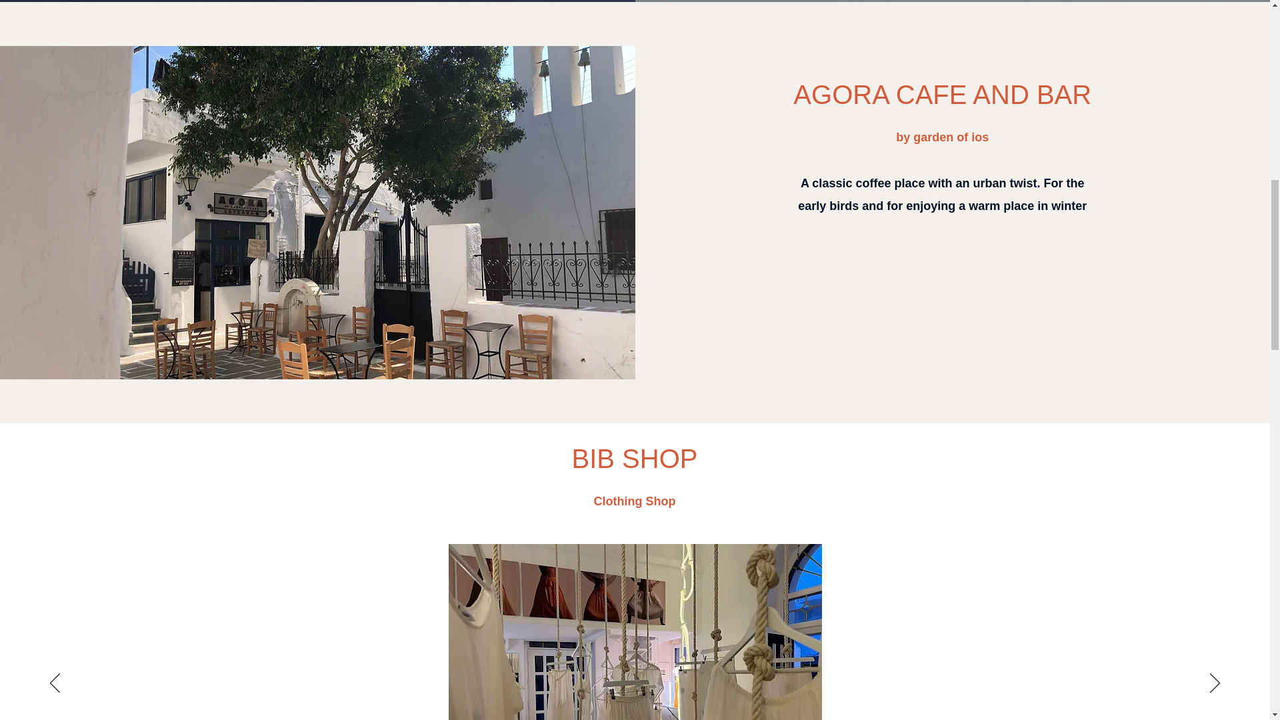  What do you see at coordinates (660, 501) in the screenshot?
I see `Shop` at bounding box center [660, 501].